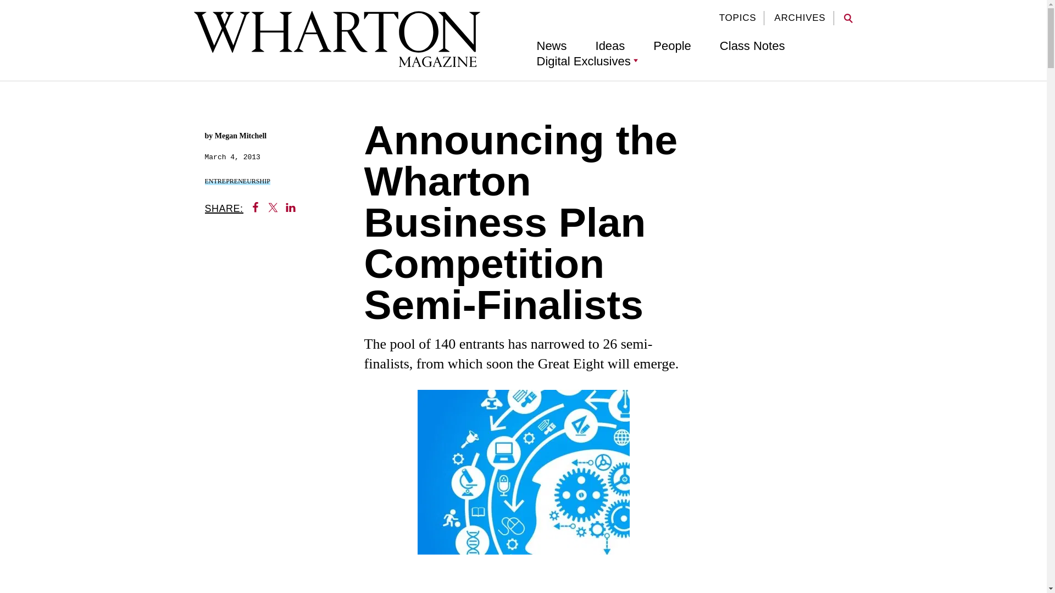  What do you see at coordinates (273, 208) in the screenshot?
I see `Share on Twitter` at bounding box center [273, 208].